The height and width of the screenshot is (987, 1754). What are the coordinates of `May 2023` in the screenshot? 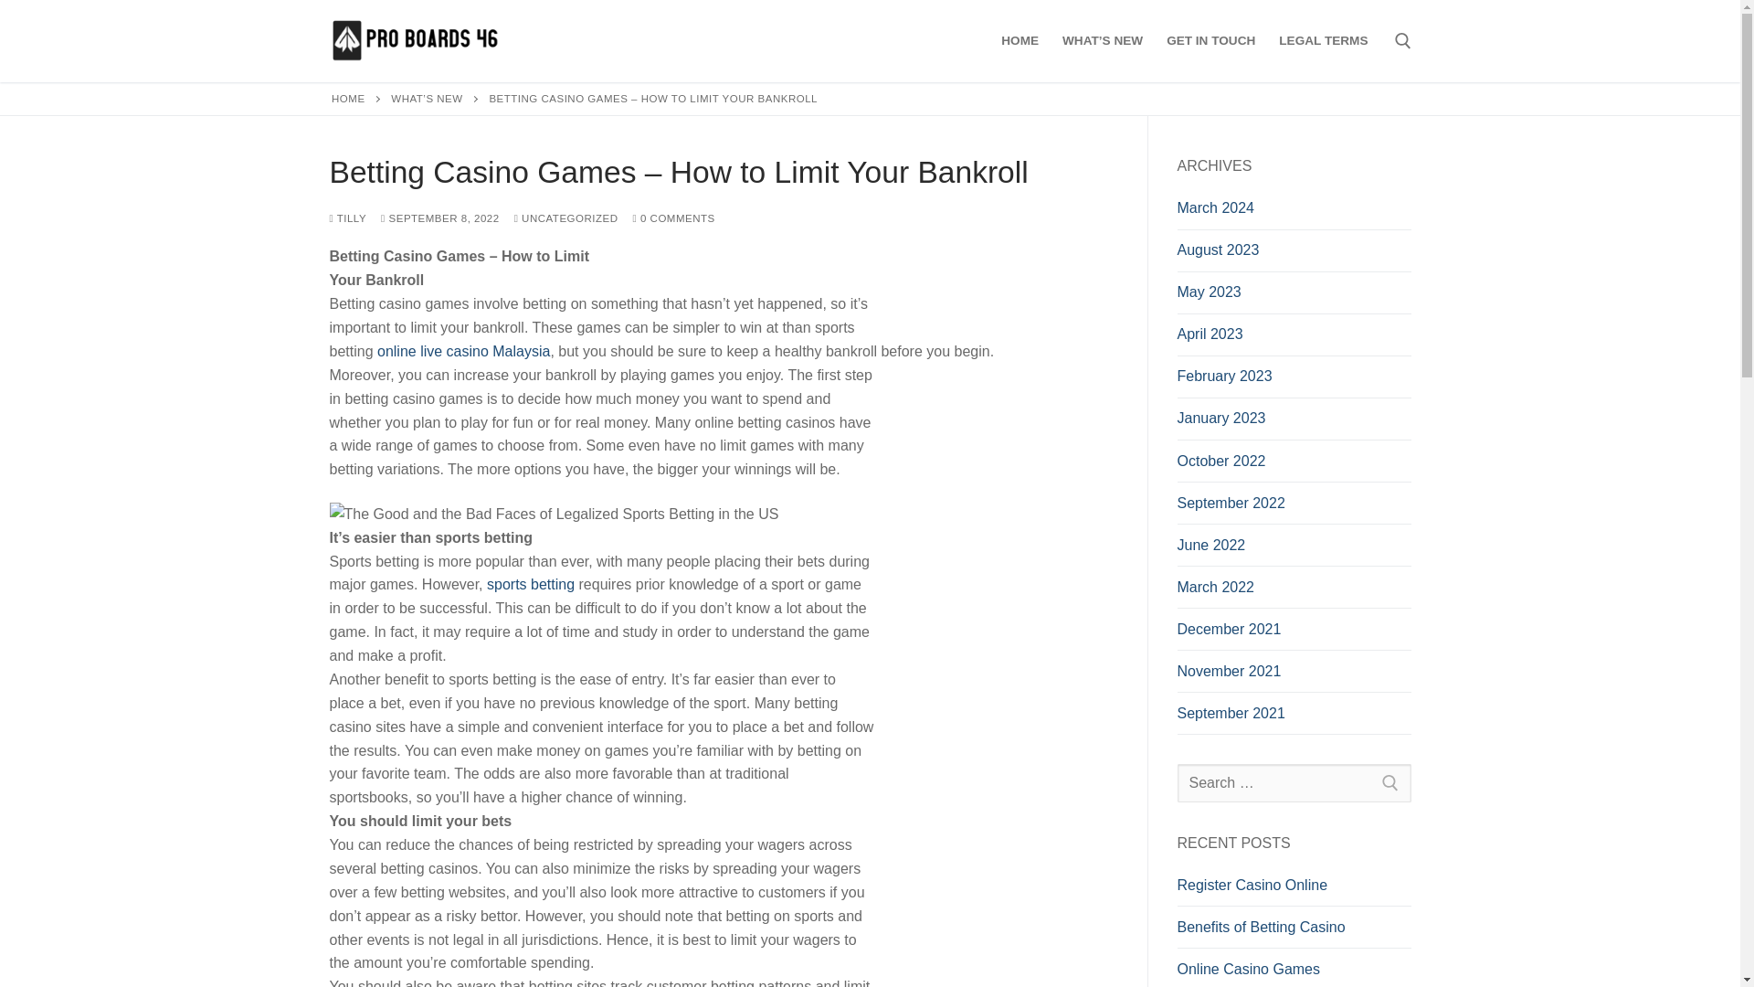 It's located at (1294, 296).